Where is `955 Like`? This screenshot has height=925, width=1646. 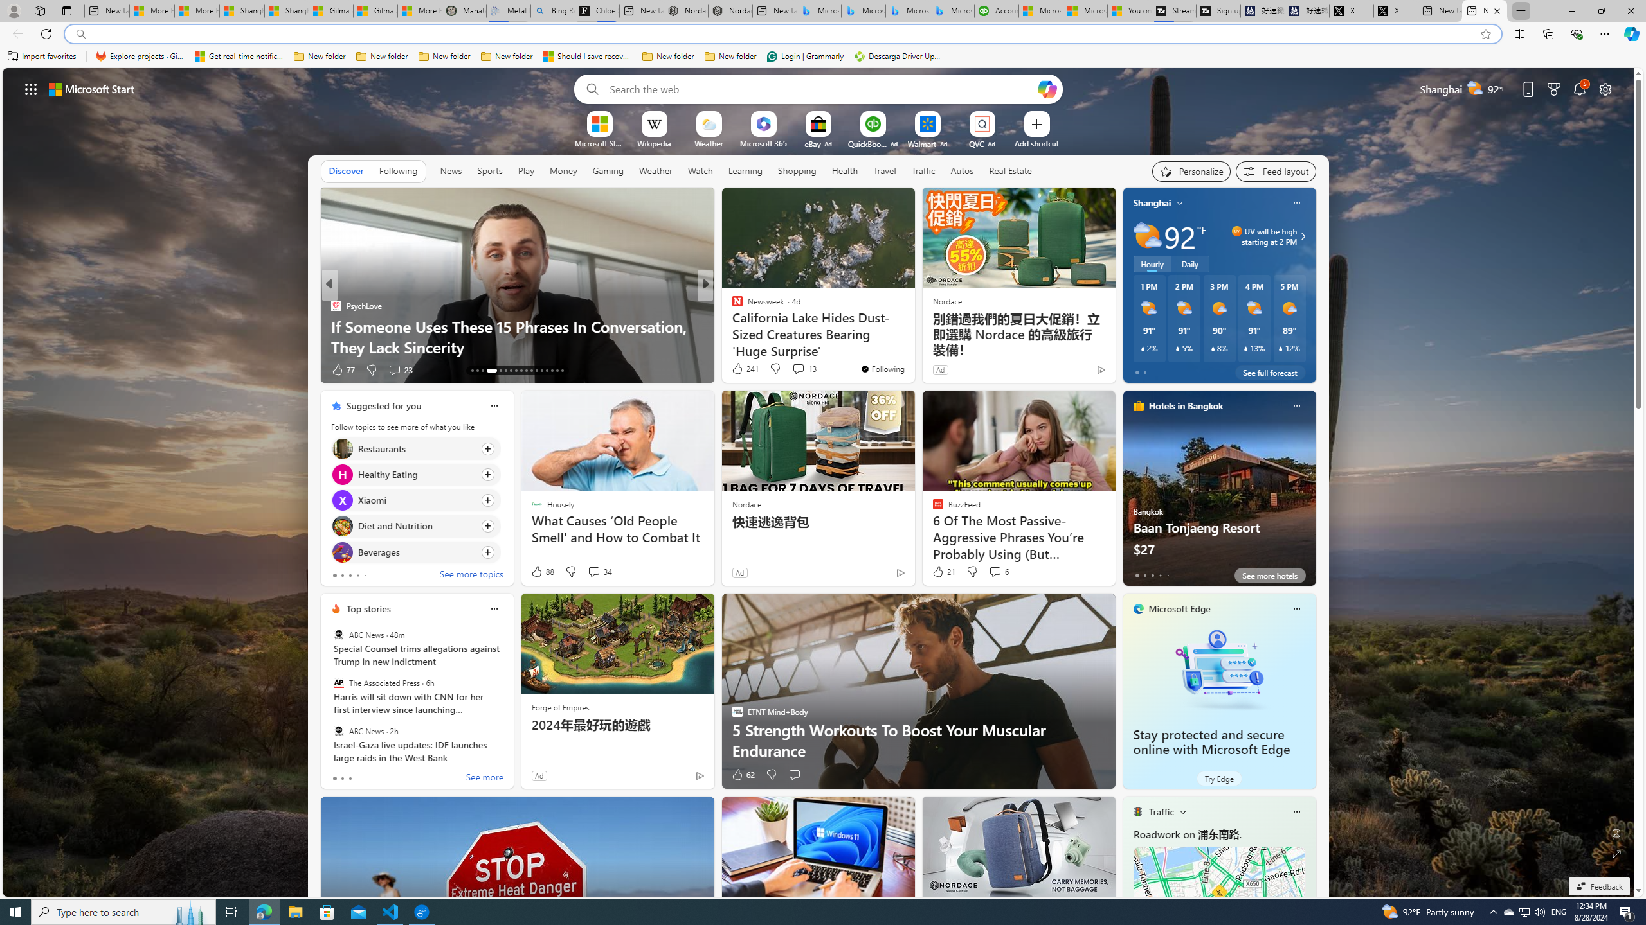 955 Like is located at coordinates (741, 370).